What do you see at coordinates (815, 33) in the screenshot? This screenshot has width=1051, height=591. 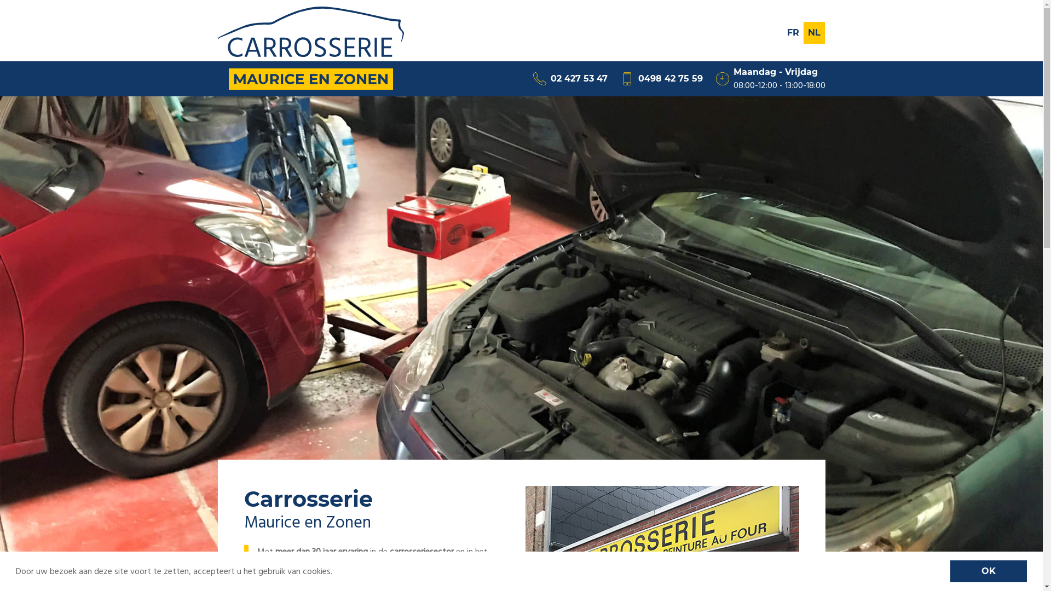 I see `NL` at bounding box center [815, 33].